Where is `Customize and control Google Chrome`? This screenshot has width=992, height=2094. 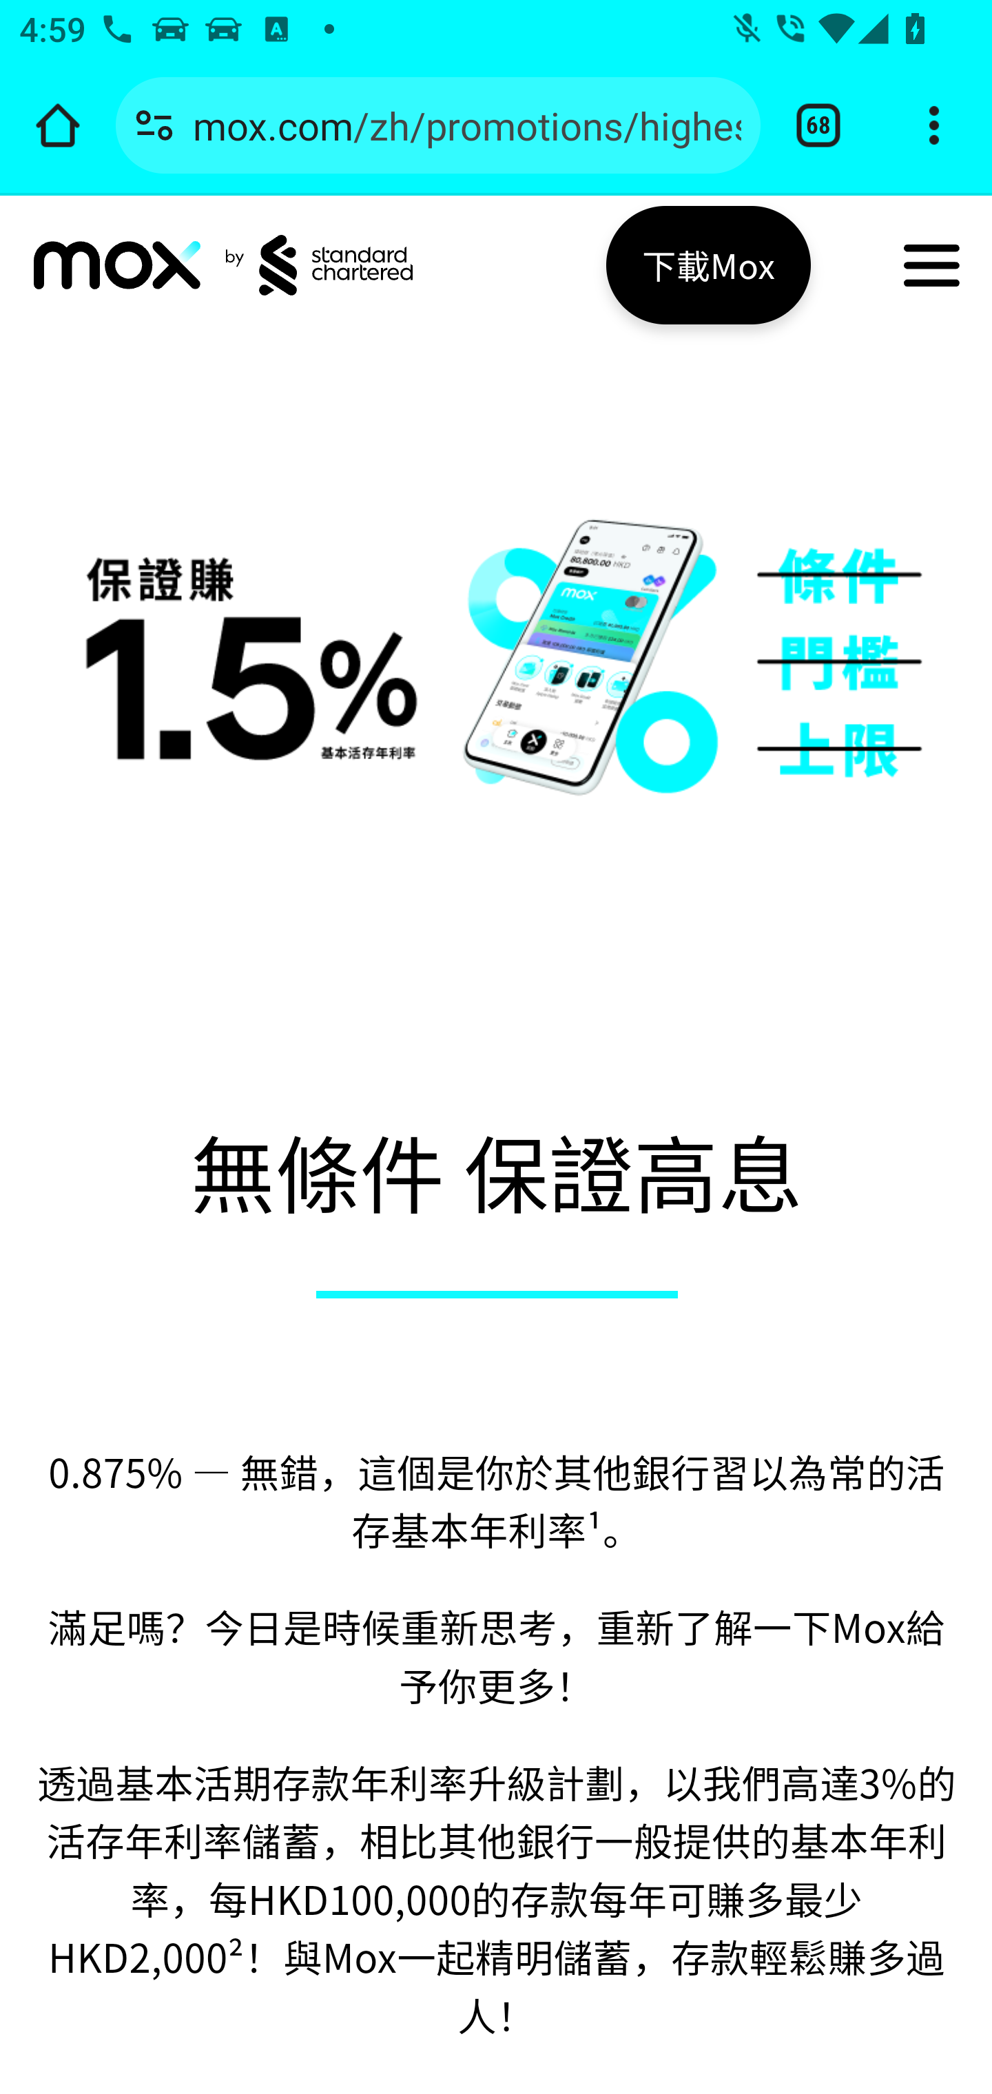 Customize and control Google Chrome is located at coordinates (934, 125).